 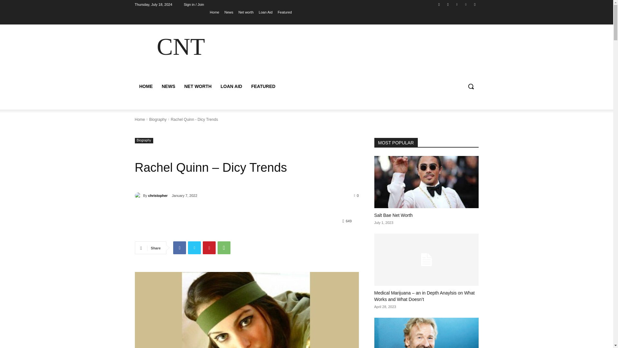 What do you see at coordinates (168, 86) in the screenshot?
I see `NEWS` at bounding box center [168, 86].